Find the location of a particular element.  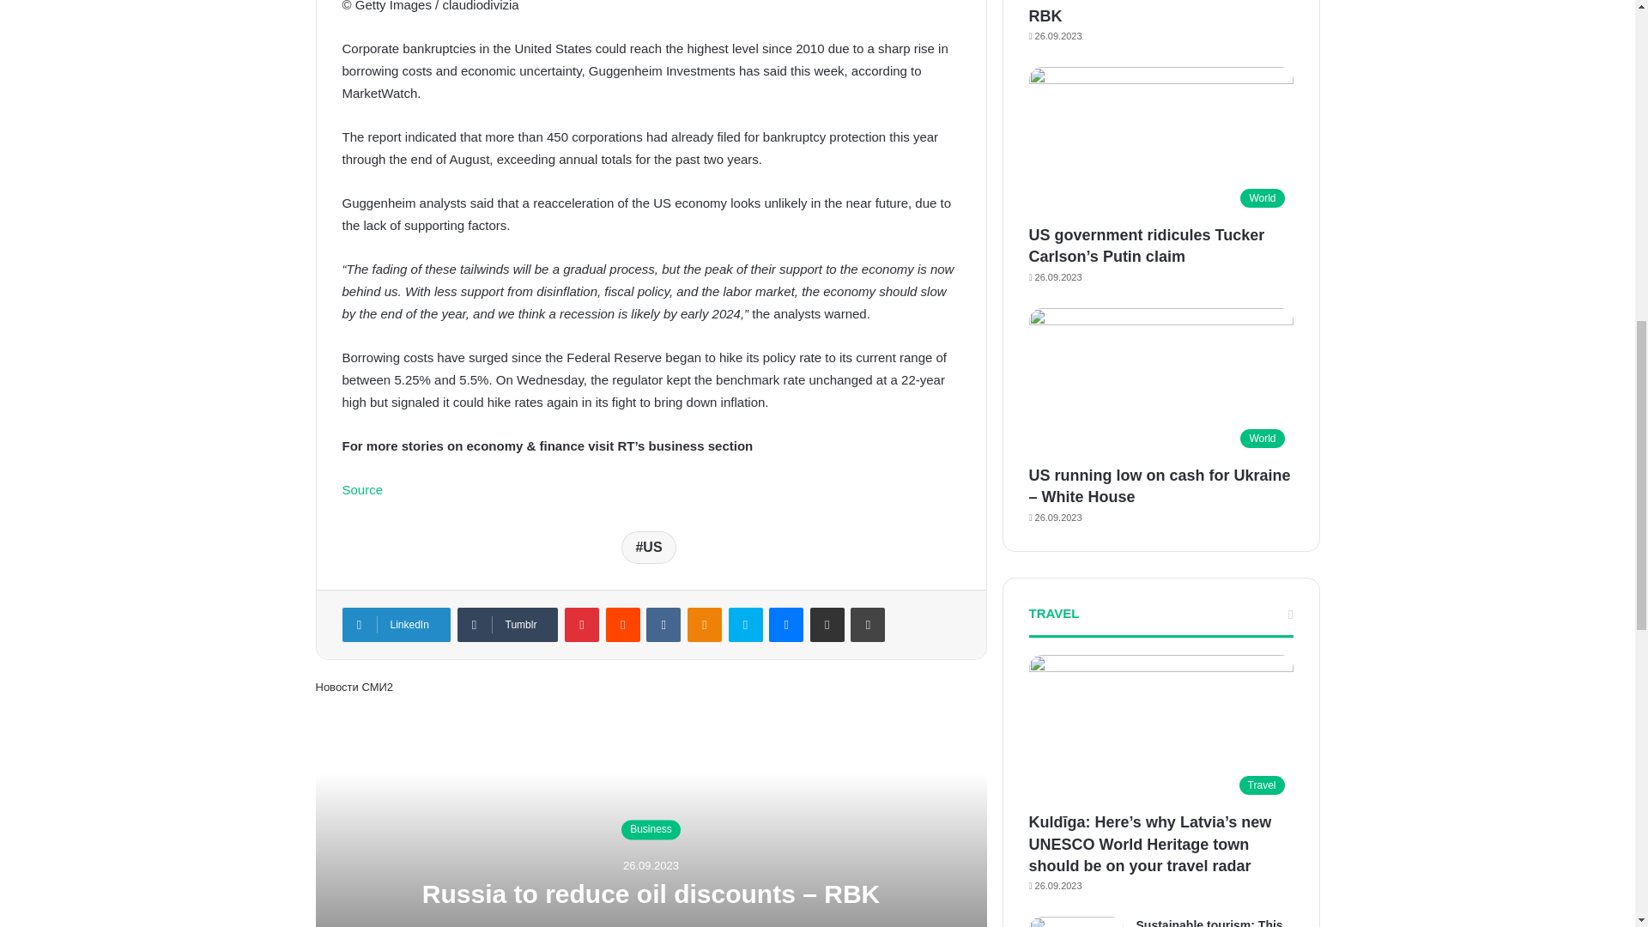

Pinterest is located at coordinates (582, 625).